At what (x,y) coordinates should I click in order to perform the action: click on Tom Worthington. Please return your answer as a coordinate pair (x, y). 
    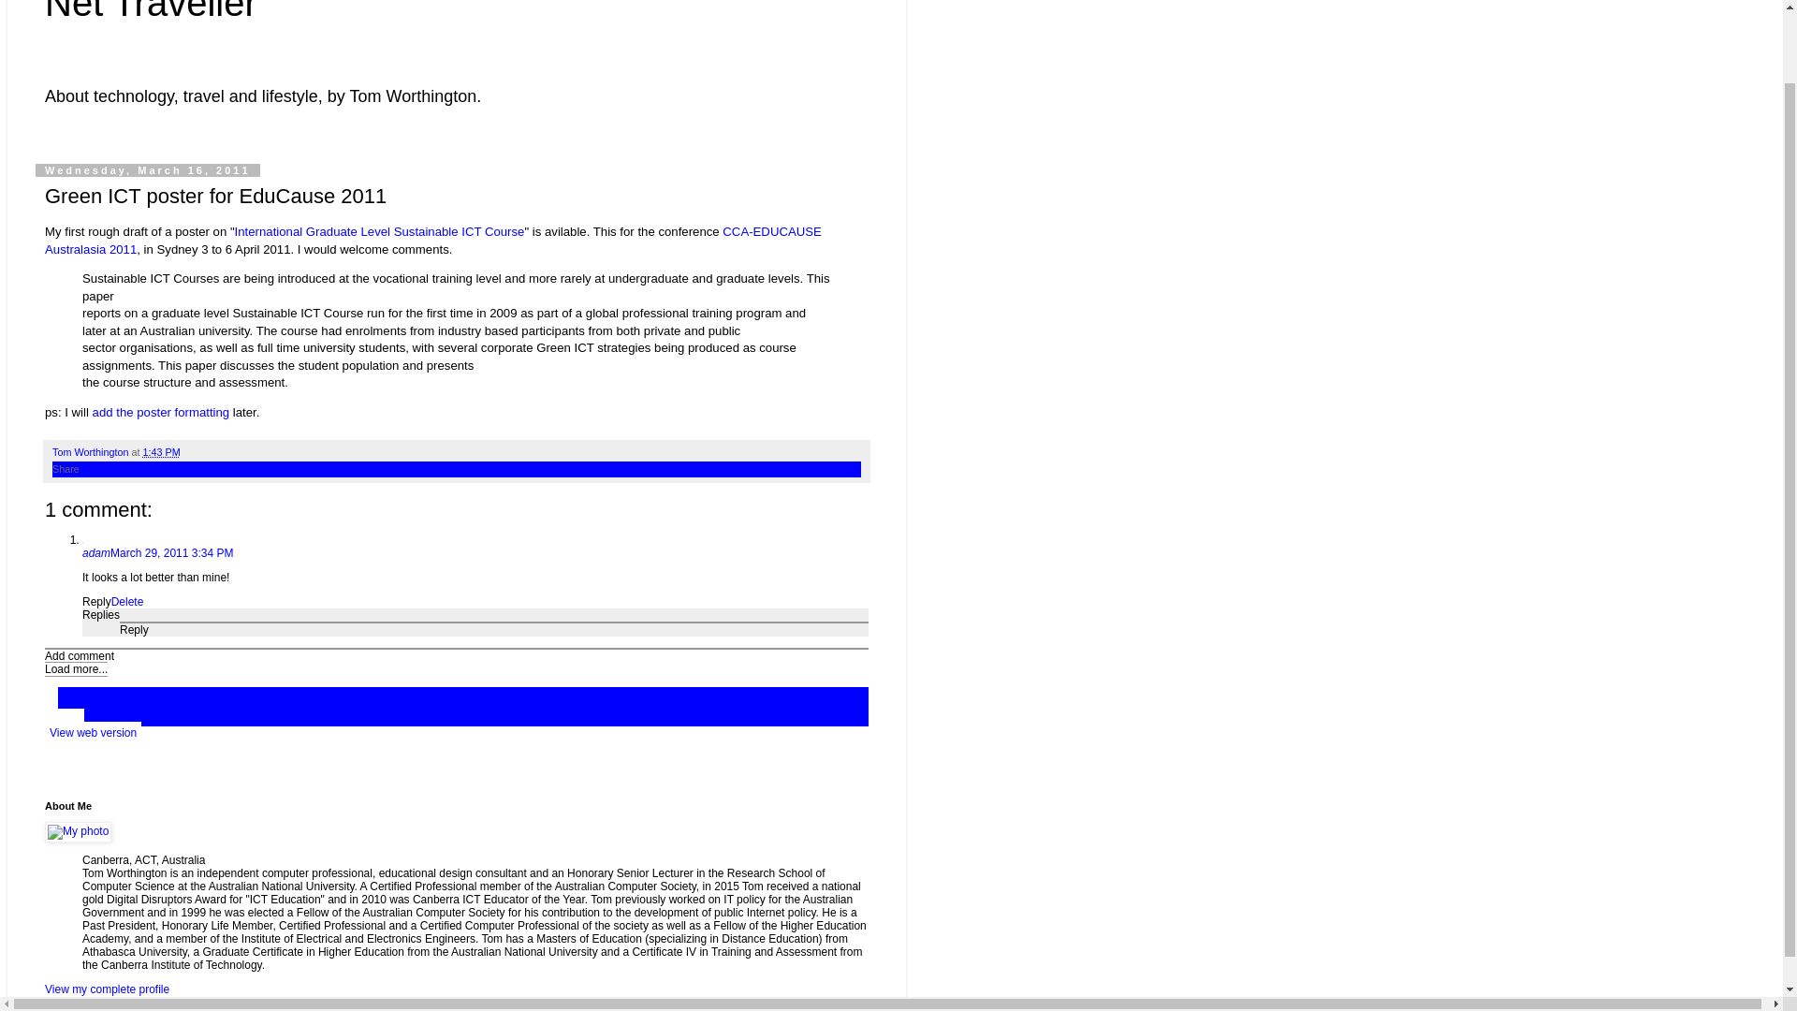
    Looking at the image, I should click on (92, 452).